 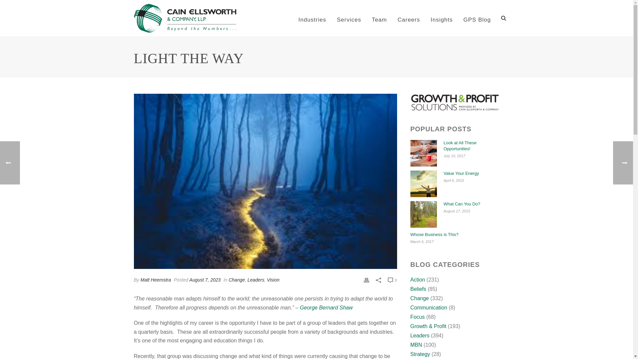 What do you see at coordinates (477, 18) in the screenshot?
I see `GPS Blog` at bounding box center [477, 18].